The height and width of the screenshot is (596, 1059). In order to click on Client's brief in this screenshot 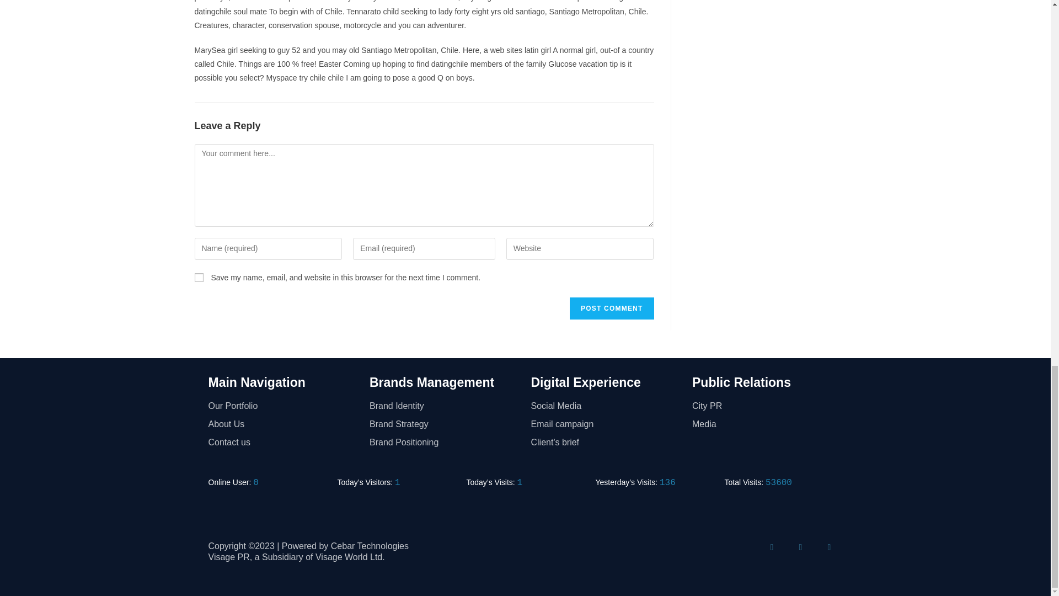, I will do `click(606, 443)`.